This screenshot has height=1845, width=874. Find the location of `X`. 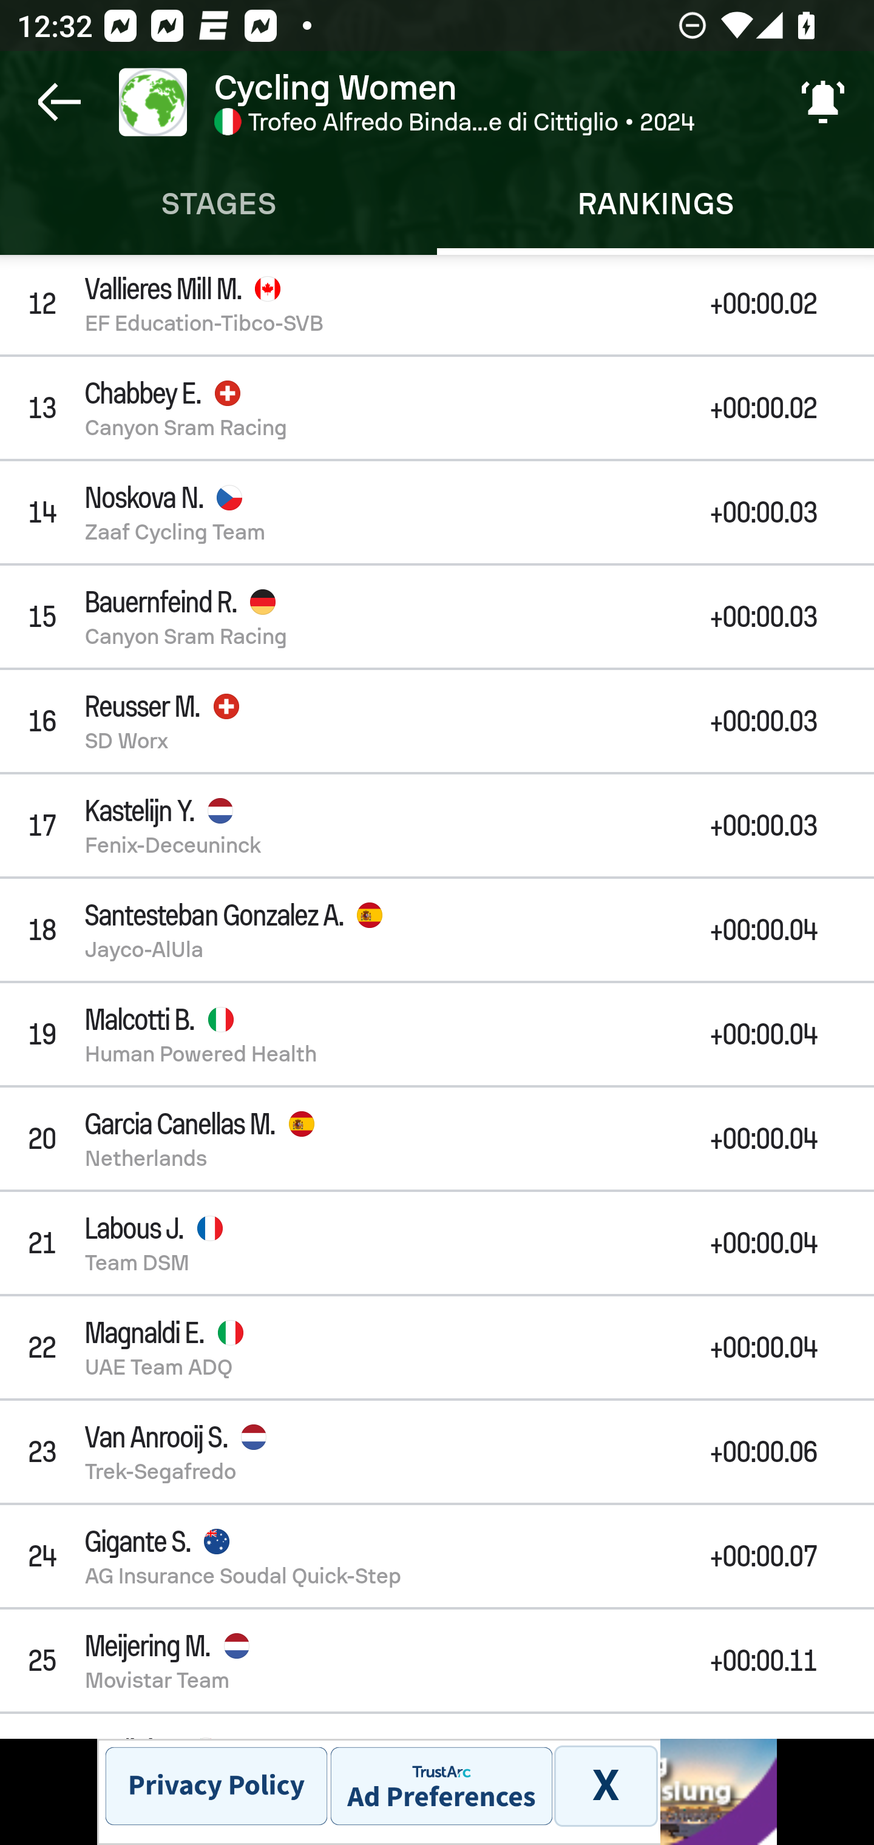

X is located at coordinates (605, 1786).